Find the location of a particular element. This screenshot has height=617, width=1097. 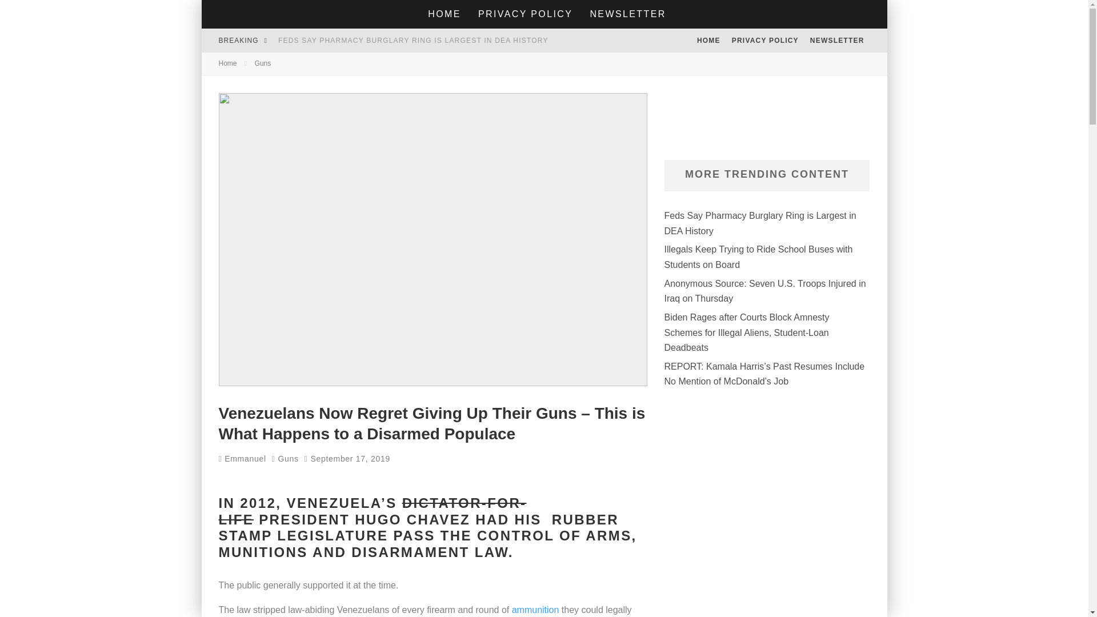

HOME is located at coordinates (708, 40).